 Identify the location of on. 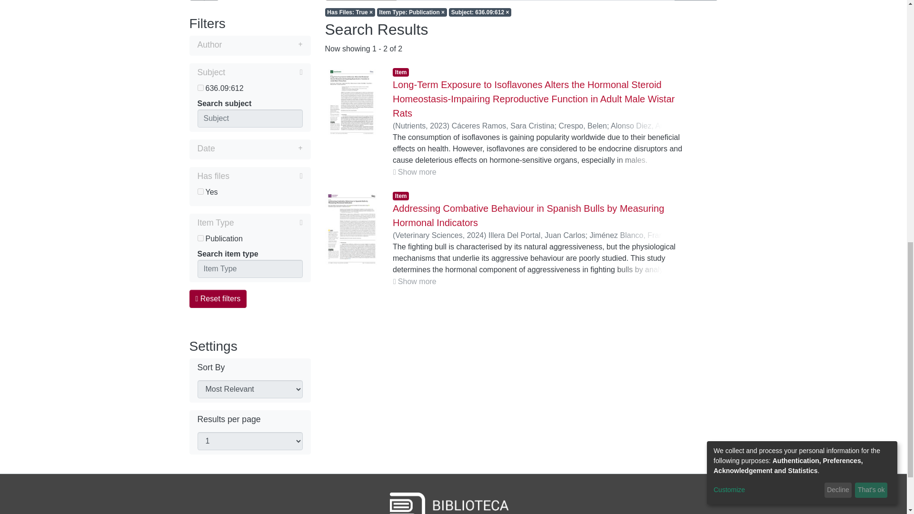
(200, 88).